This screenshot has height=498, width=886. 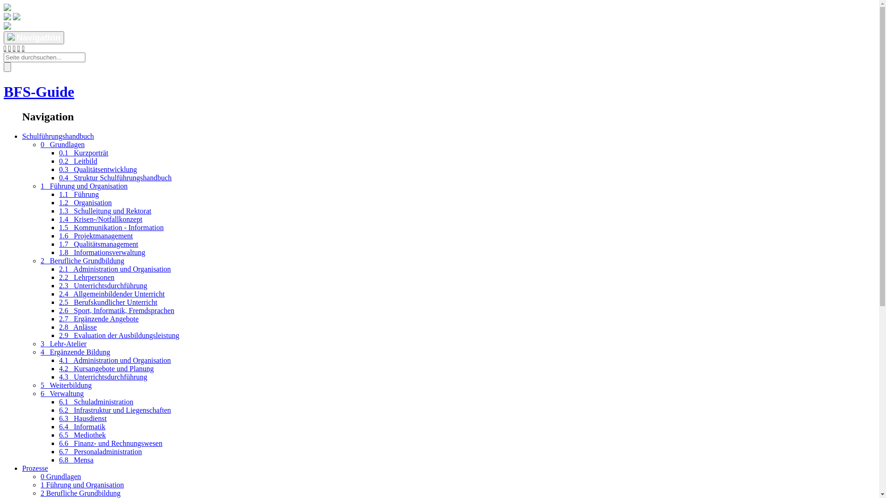 I want to click on 6.3   Hausdienst, so click(x=83, y=419).